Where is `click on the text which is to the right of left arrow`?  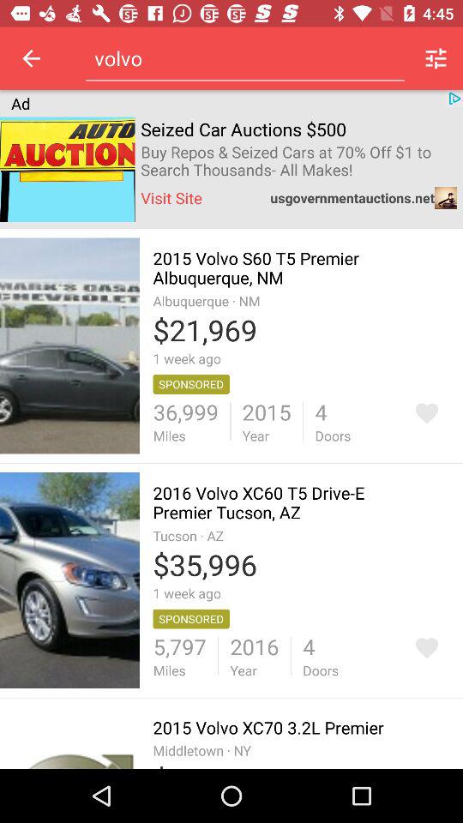 click on the text which is to the right of left arrow is located at coordinates (244, 58).